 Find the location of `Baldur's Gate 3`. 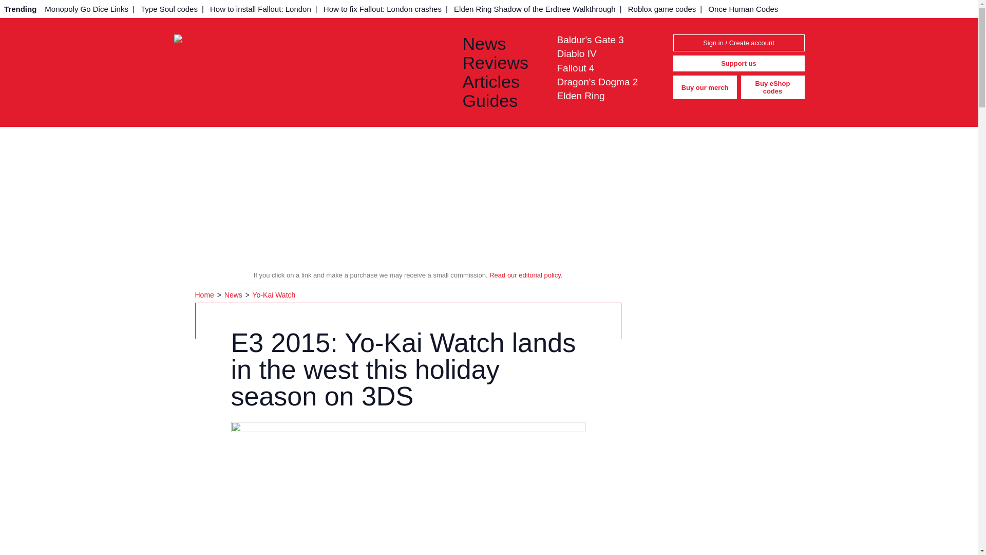

Baldur's Gate 3 is located at coordinates (590, 39).